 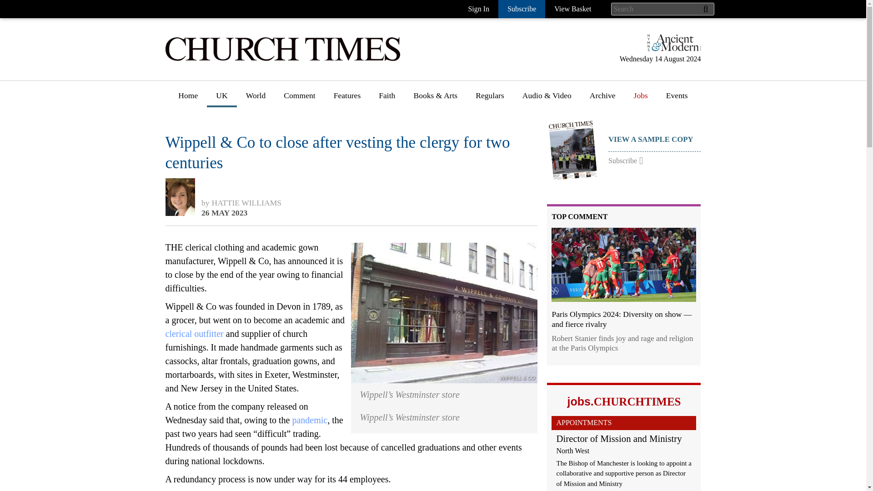 What do you see at coordinates (297, 122) in the screenshot?
I see `Opinion` at bounding box center [297, 122].